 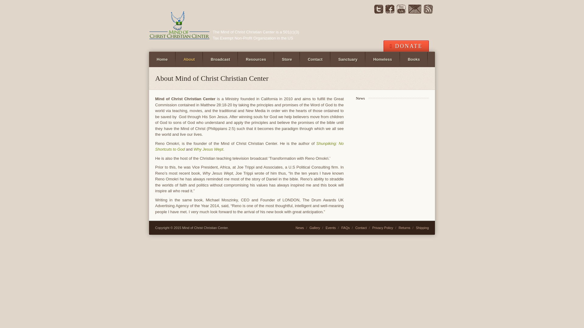 What do you see at coordinates (390, 12) in the screenshot?
I see `facebook` at bounding box center [390, 12].